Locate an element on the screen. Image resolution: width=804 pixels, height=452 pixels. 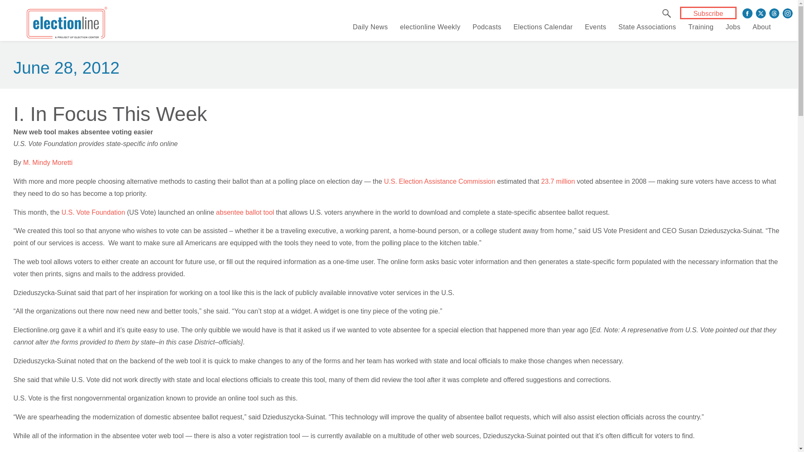
electionline Weekly is located at coordinates (430, 27).